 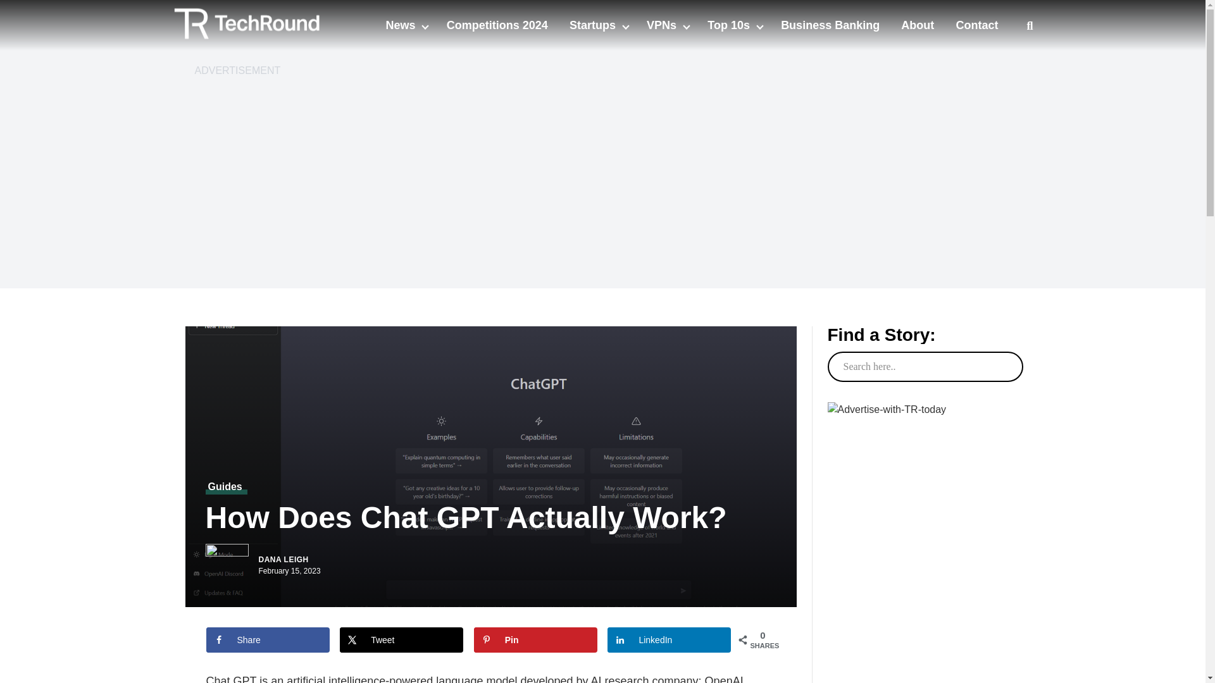 What do you see at coordinates (401, 640) in the screenshot?
I see `Share on X` at bounding box center [401, 640].